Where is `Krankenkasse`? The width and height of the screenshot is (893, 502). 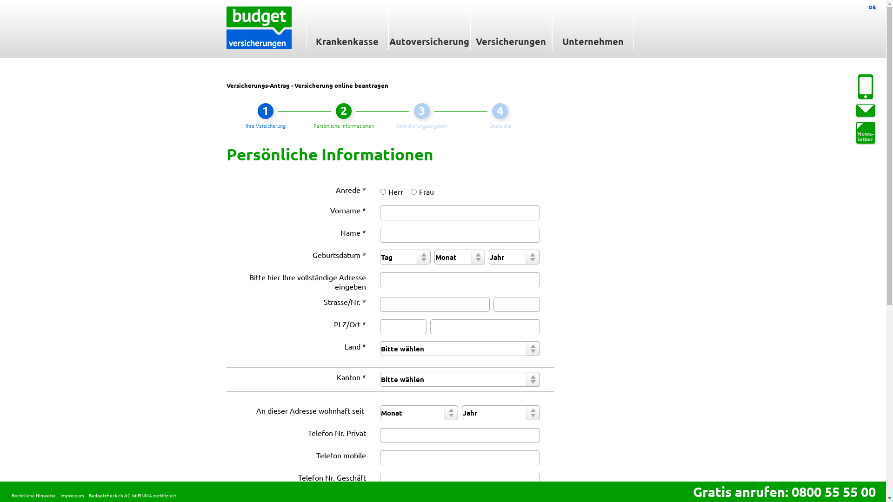
Krankenkasse is located at coordinates (347, 25).